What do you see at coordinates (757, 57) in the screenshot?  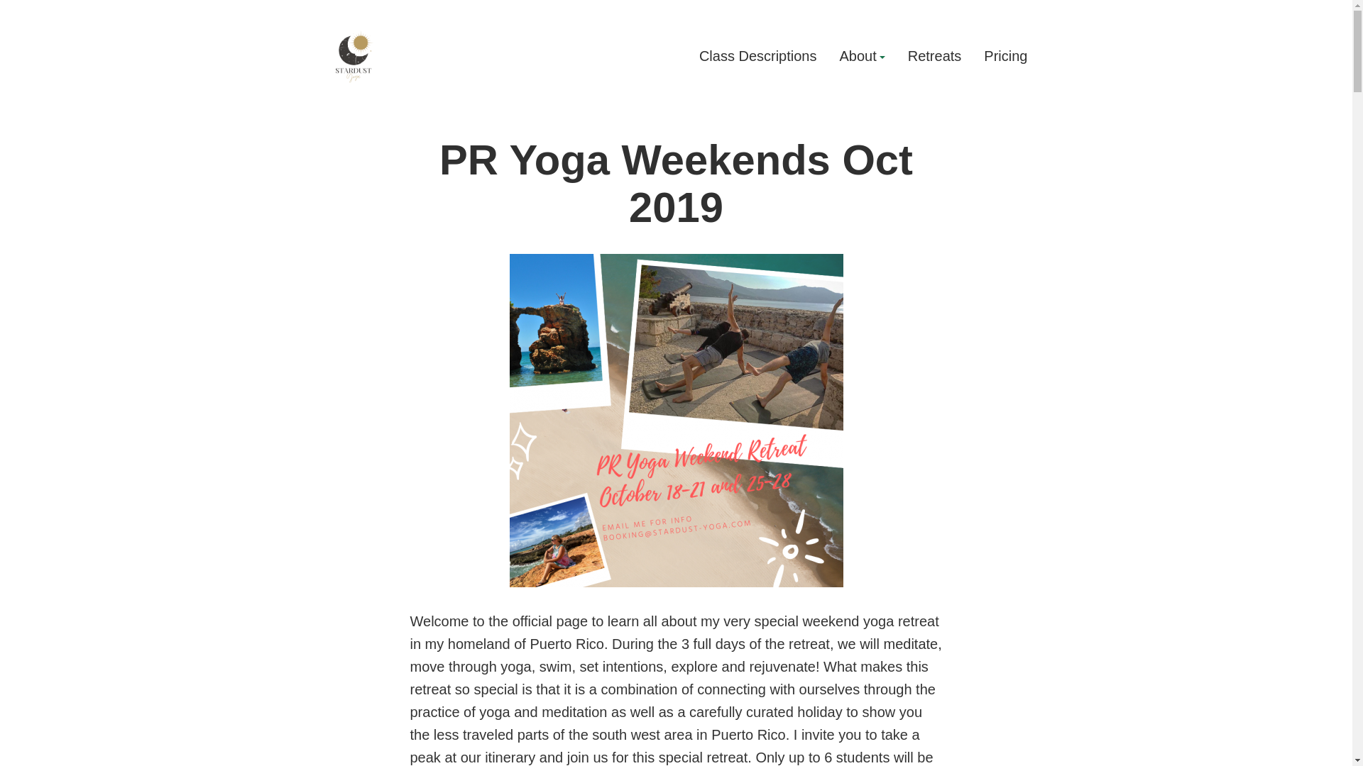 I see `Class Descriptions` at bounding box center [757, 57].